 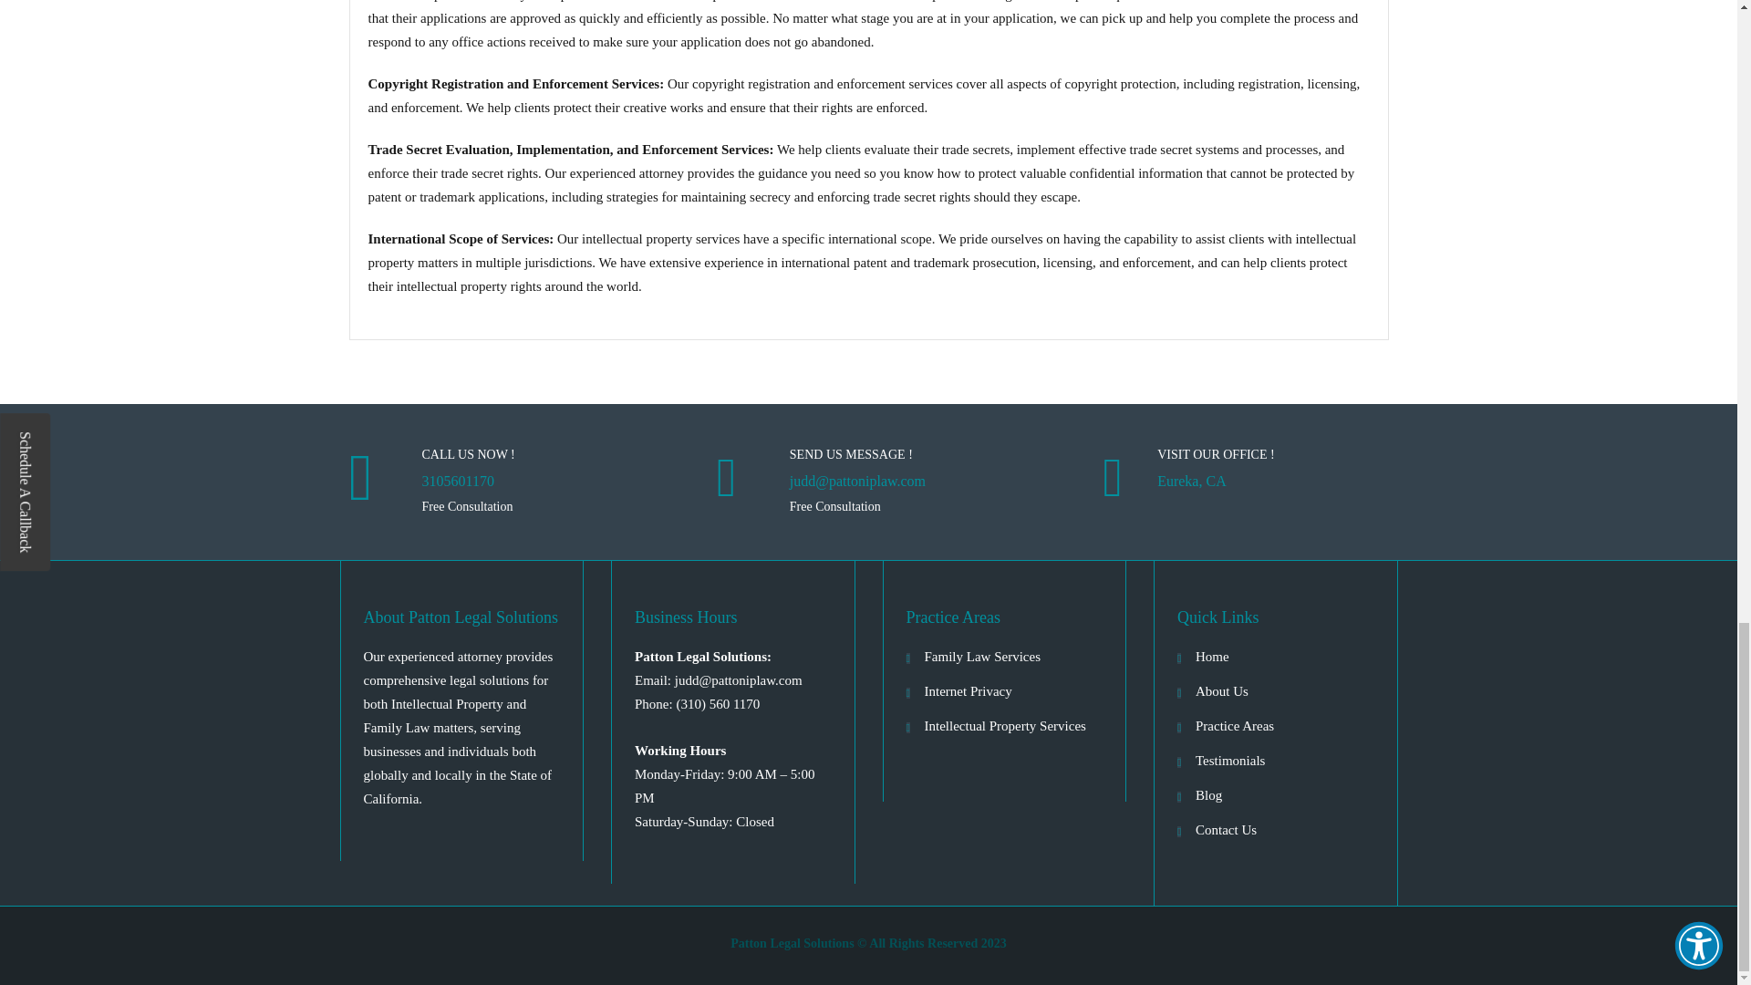 What do you see at coordinates (1209, 795) in the screenshot?
I see `Blog` at bounding box center [1209, 795].